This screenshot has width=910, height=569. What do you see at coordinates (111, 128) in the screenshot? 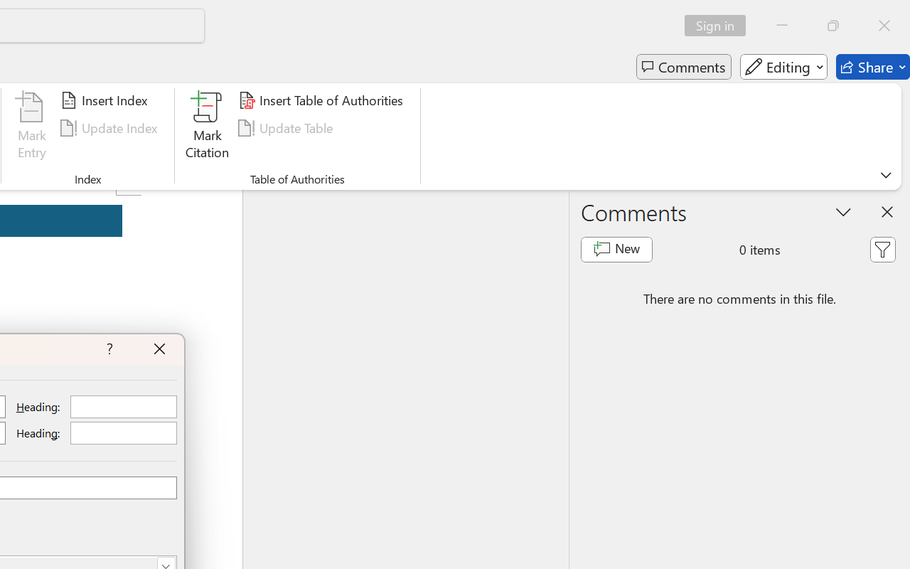
I see `Update Index` at bounding box center [111, 128].